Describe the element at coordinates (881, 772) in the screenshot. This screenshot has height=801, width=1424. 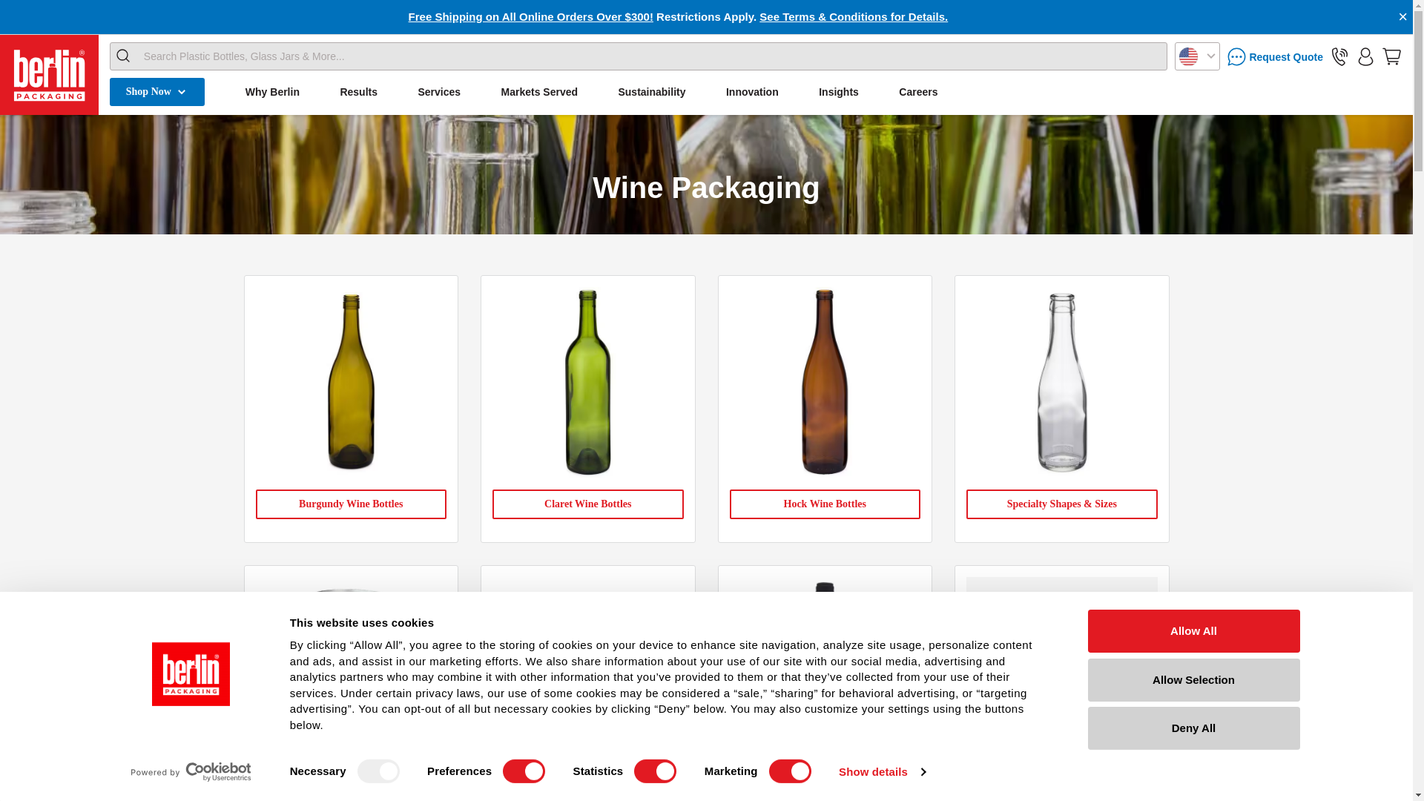
I see `Show details` at that location.